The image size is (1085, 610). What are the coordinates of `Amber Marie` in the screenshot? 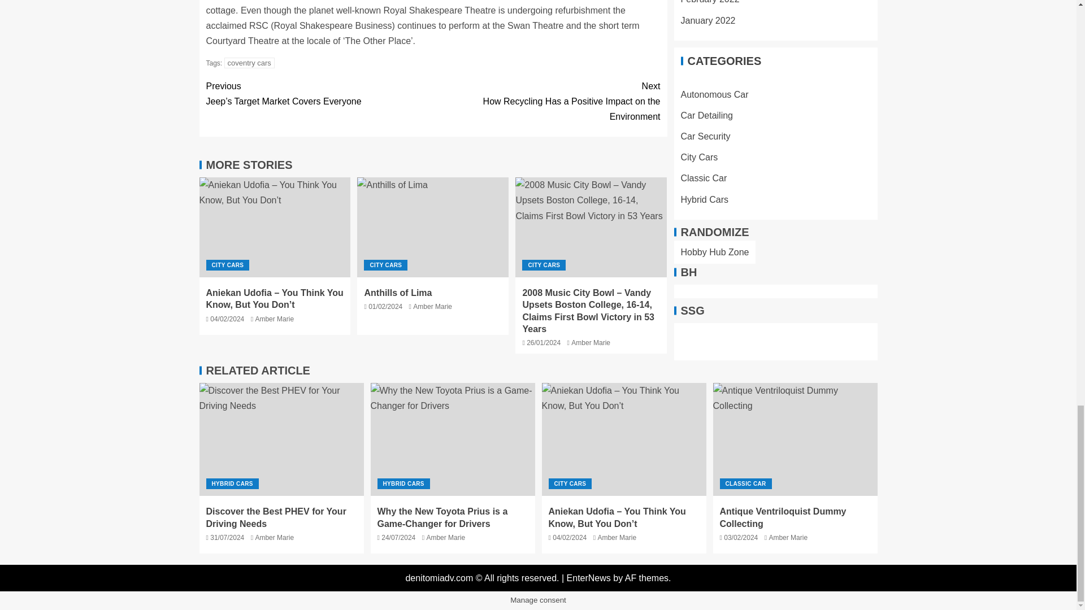 It's located at (433, 306).